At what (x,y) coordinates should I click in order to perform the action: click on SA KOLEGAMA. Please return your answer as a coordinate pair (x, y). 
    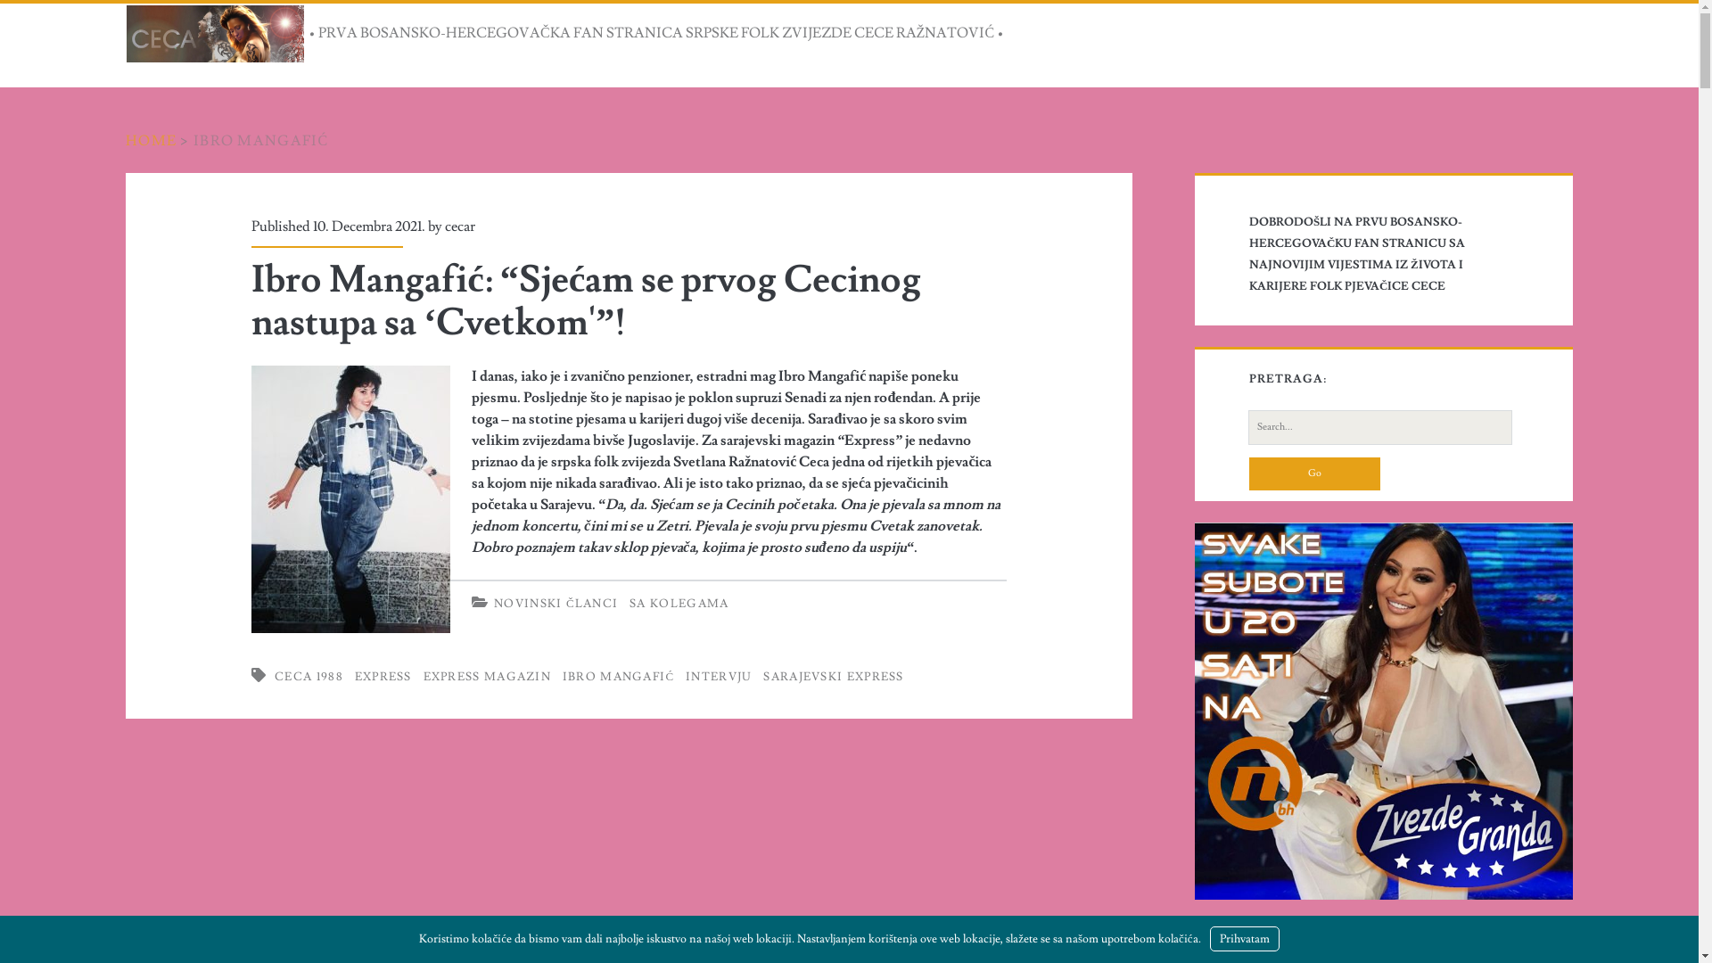
    Looking at the image, I should click on (679, 604).